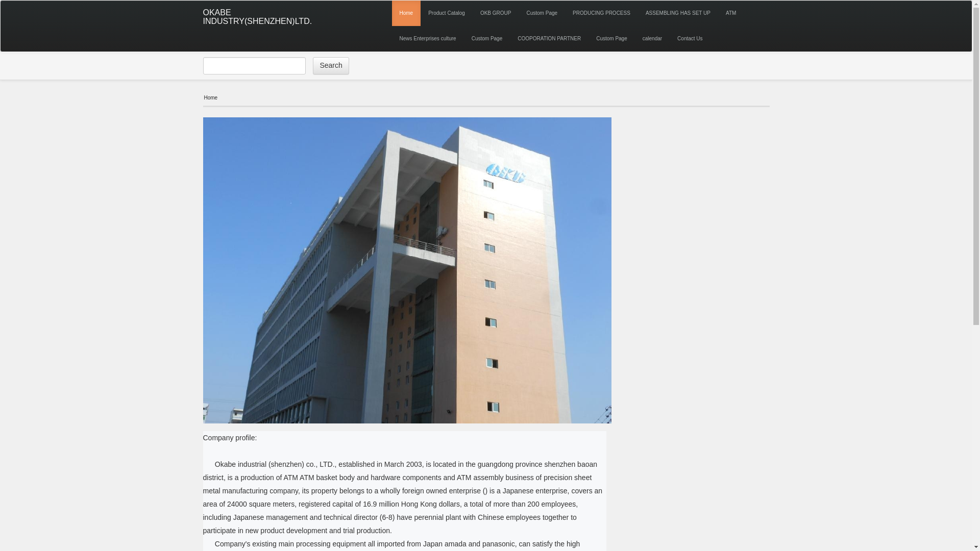 This screenshot has width=980, height=551. What do you see at coordinates (678, 13) in the screenshot?
I see `ASSEMBLING HAS SET UP` at bounding box center [678, 13].